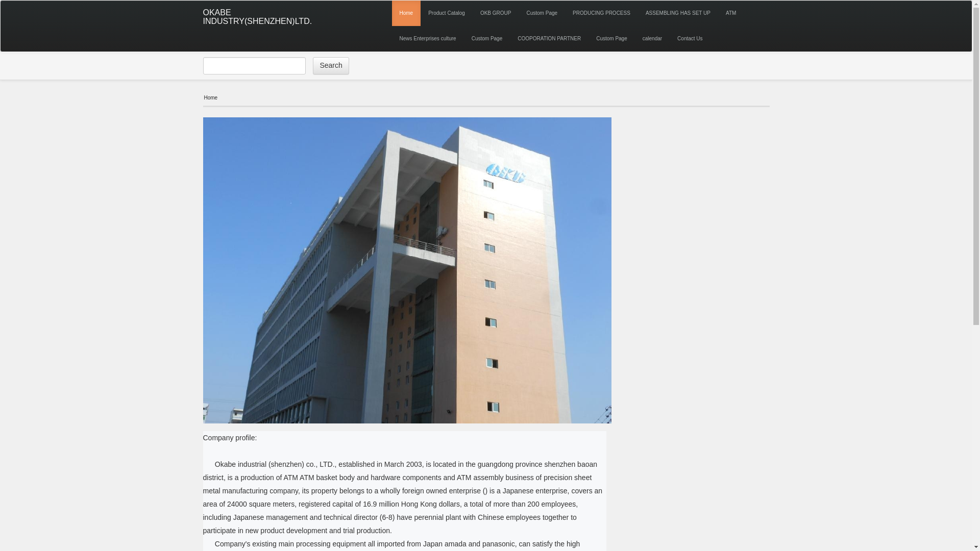 This screenshot has width=980, height=551. What do you see at coordinates (678, 13) in the screenshot?
I see `ASSEMBLING HAS SET UP` at bounding box center [678, 13].